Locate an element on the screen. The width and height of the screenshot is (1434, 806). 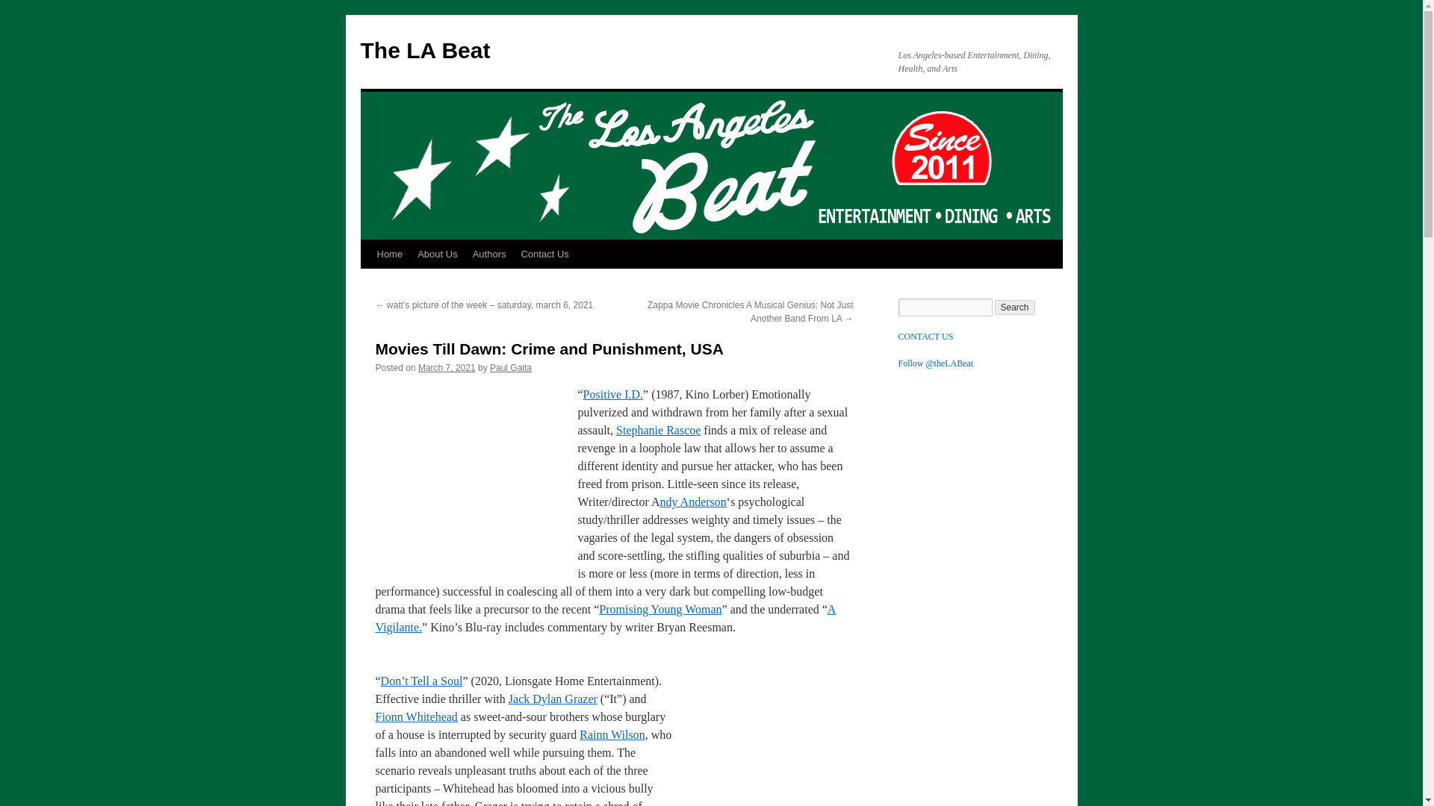
Rainn Wilson is located at coordinates (612, 734).